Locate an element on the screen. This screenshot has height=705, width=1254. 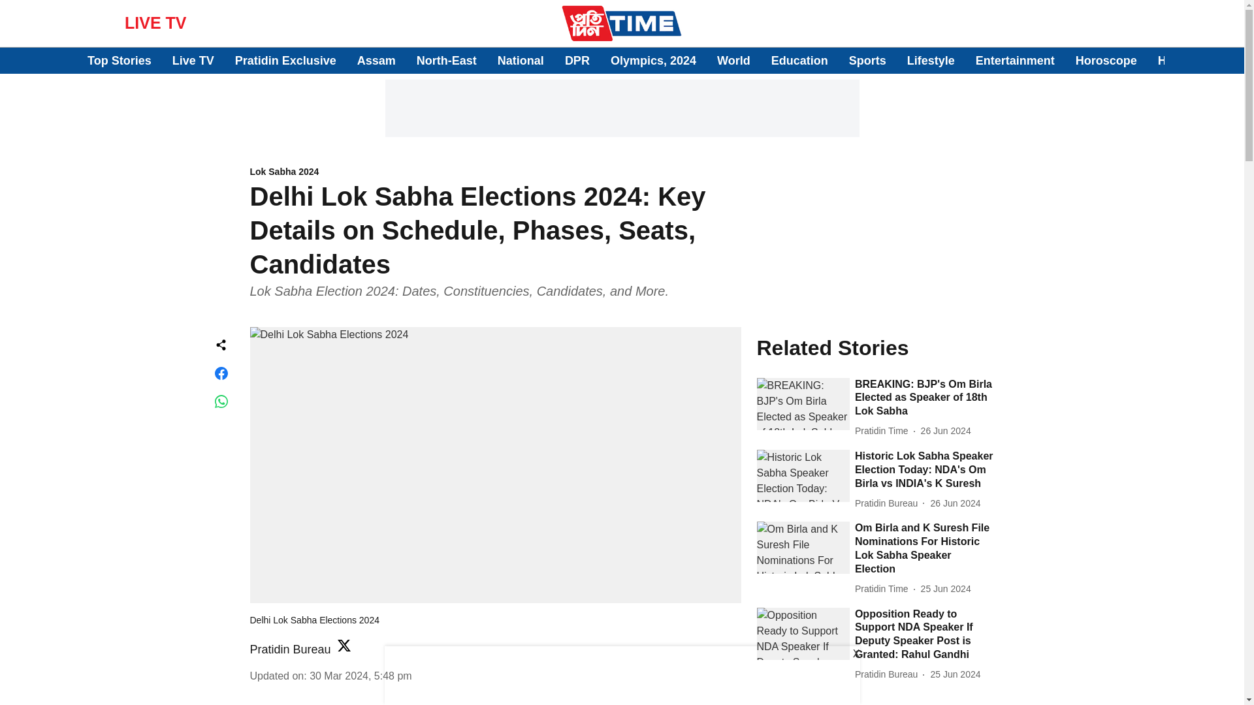
National is located at coordinates (521, 60).